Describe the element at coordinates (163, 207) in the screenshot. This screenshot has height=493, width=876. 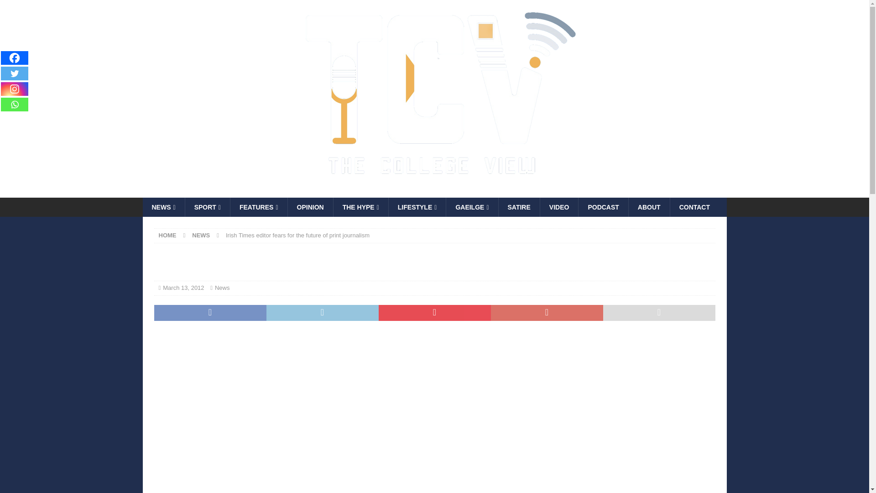
I see `NEWS` at that location.